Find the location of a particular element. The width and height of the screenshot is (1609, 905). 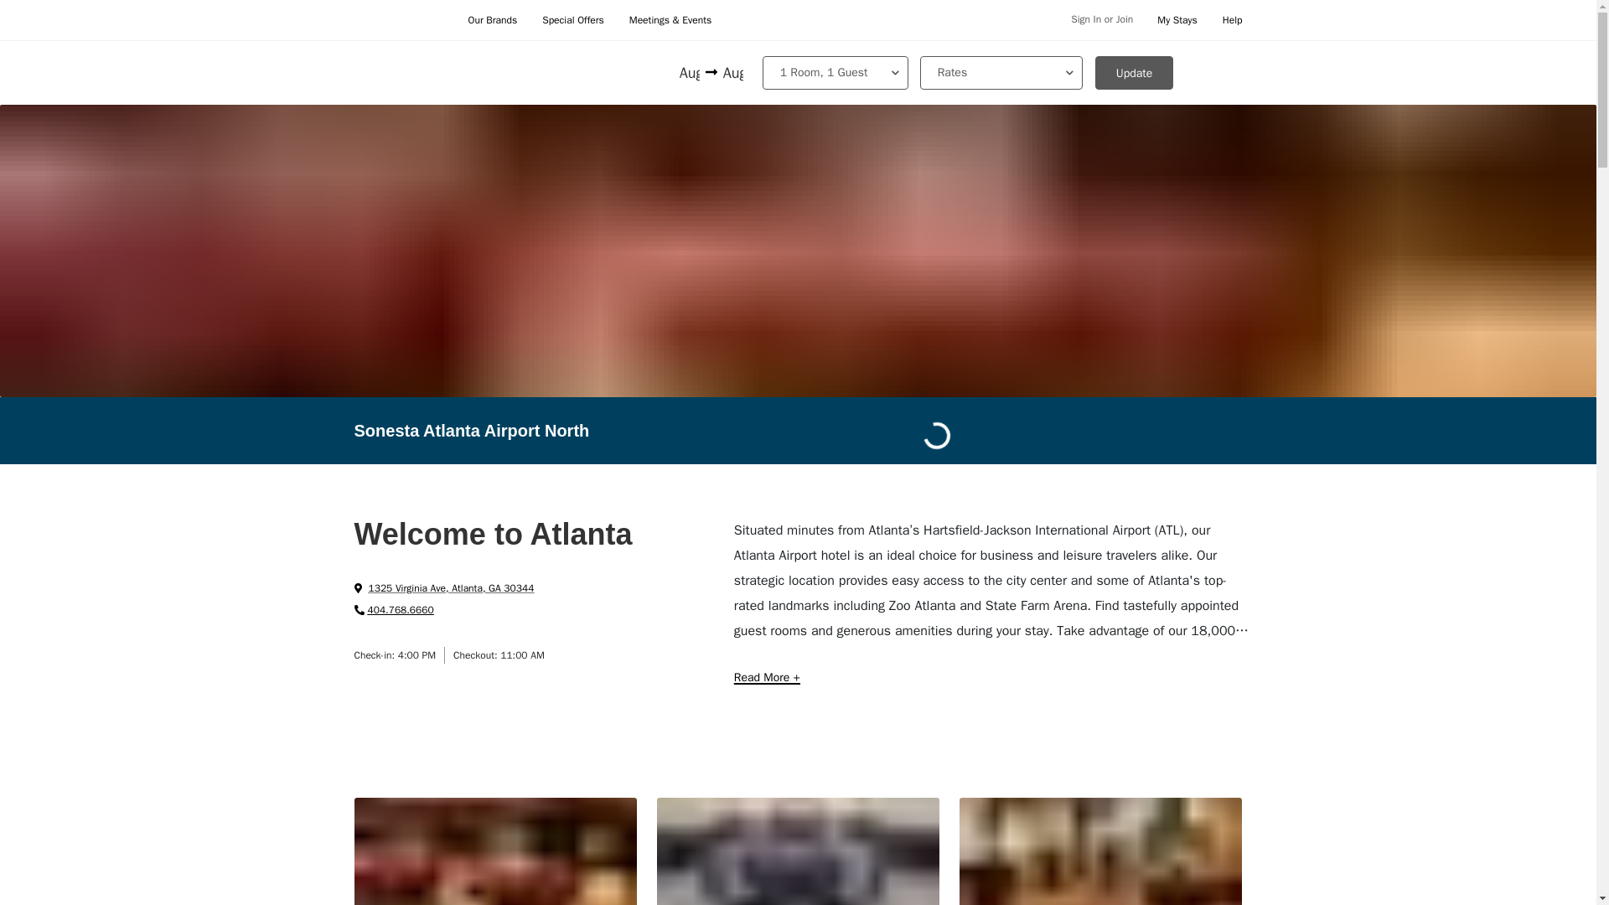

Aug 30 is located at coordinates (691, 74).